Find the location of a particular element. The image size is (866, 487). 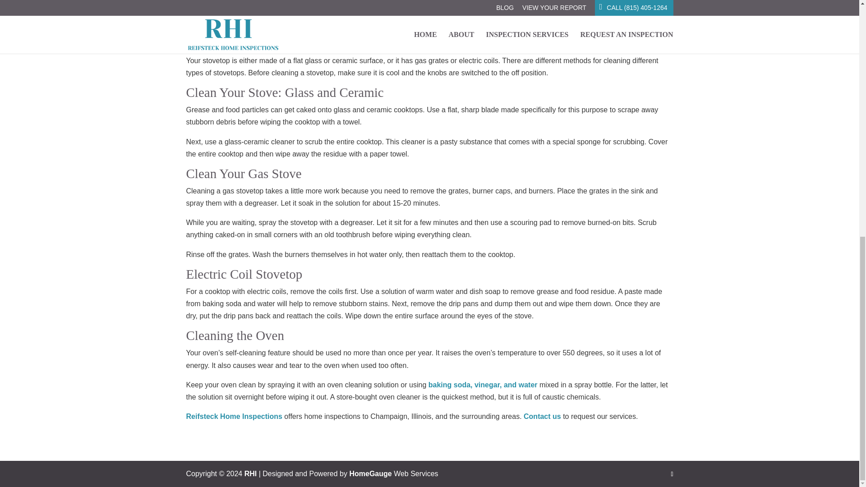

baking soda, vinegar, and water is located at coordinates (483, 384).